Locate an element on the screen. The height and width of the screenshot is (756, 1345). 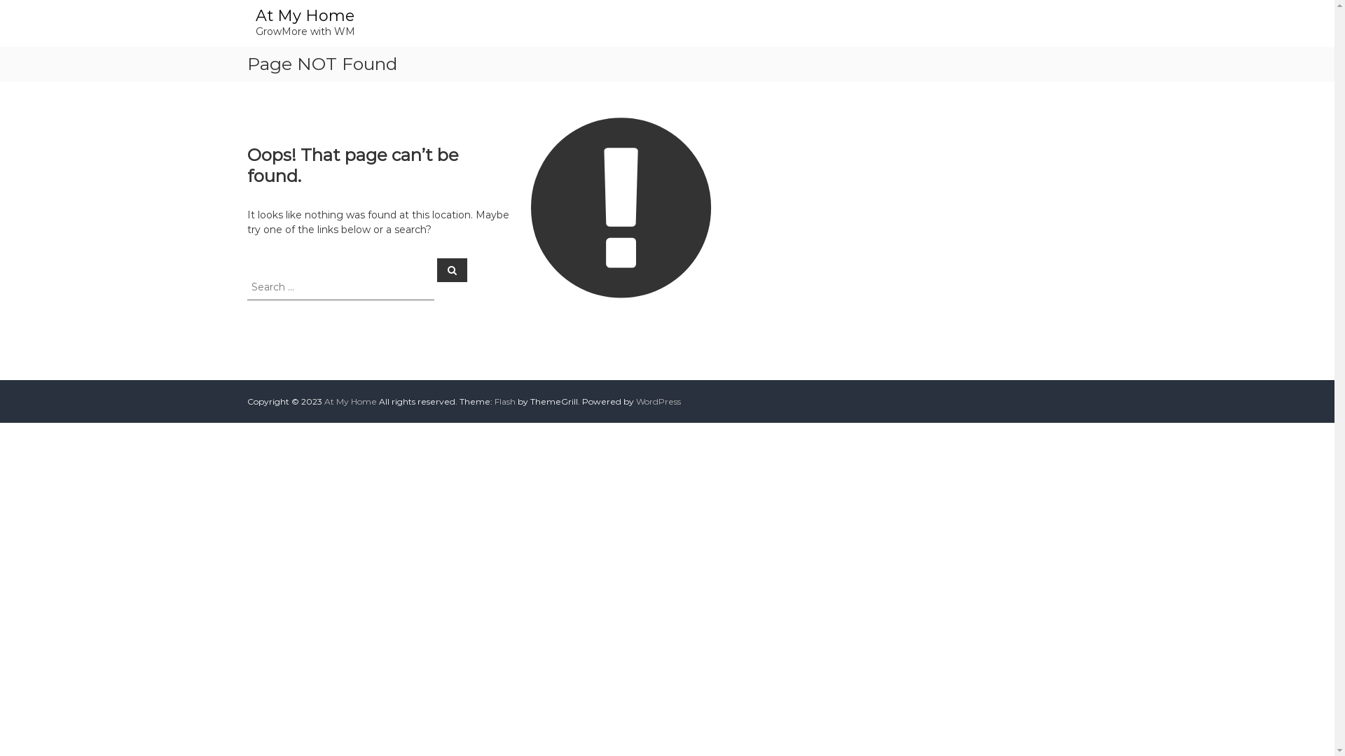
Flash is located at coordinates (505, 402).